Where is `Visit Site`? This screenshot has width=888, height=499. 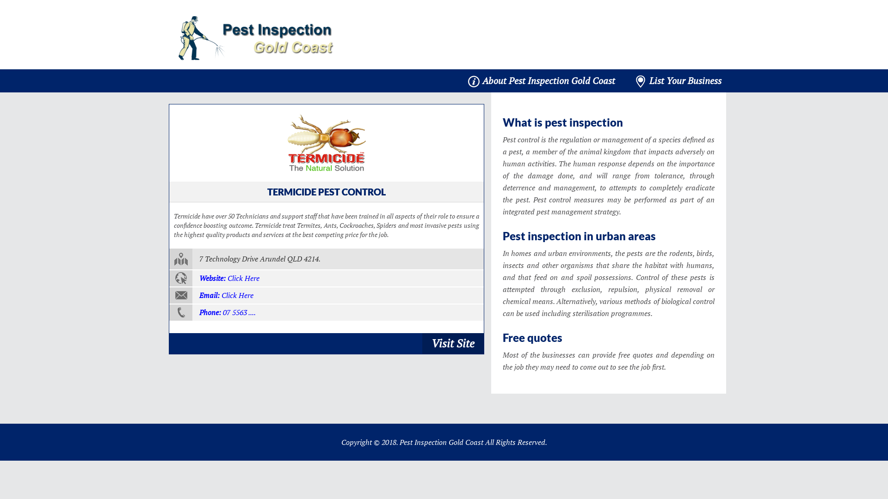 Visit Site is located at coordinates (453, 343).